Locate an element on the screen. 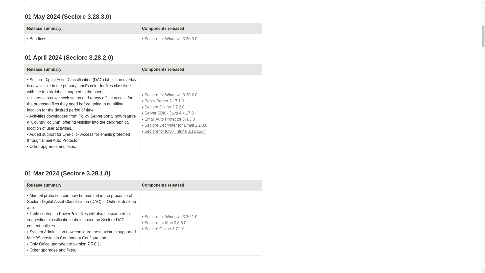 Image resolution: width=485 pixels, height=273 pixels. Seclore Online 3.7.2.0 is located at coordinates (164, 107).